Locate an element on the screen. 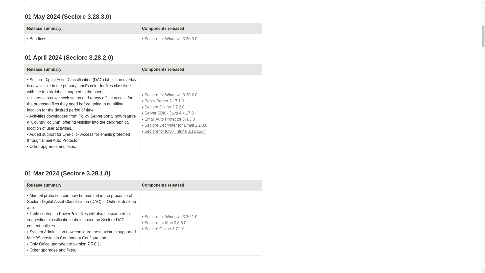 Image resolution: width=485 pixels, height=273 pixels. Seclore Online 3.7.2.0 is located at coordinates (164, 107).